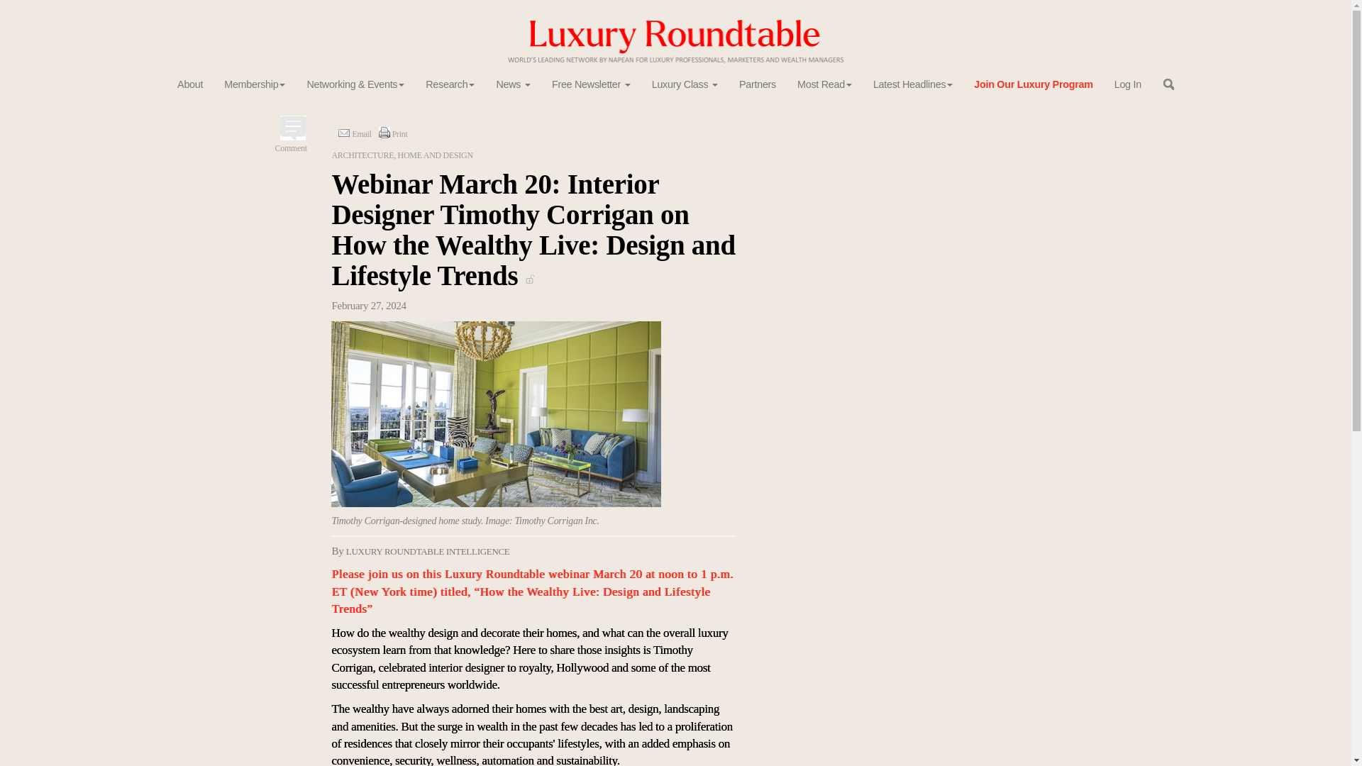 Image resolution: width=1362 pixels, height=766 pixels. Describe the element at coordinates (450, 85) in the screenshot. I see `Research` at that location.